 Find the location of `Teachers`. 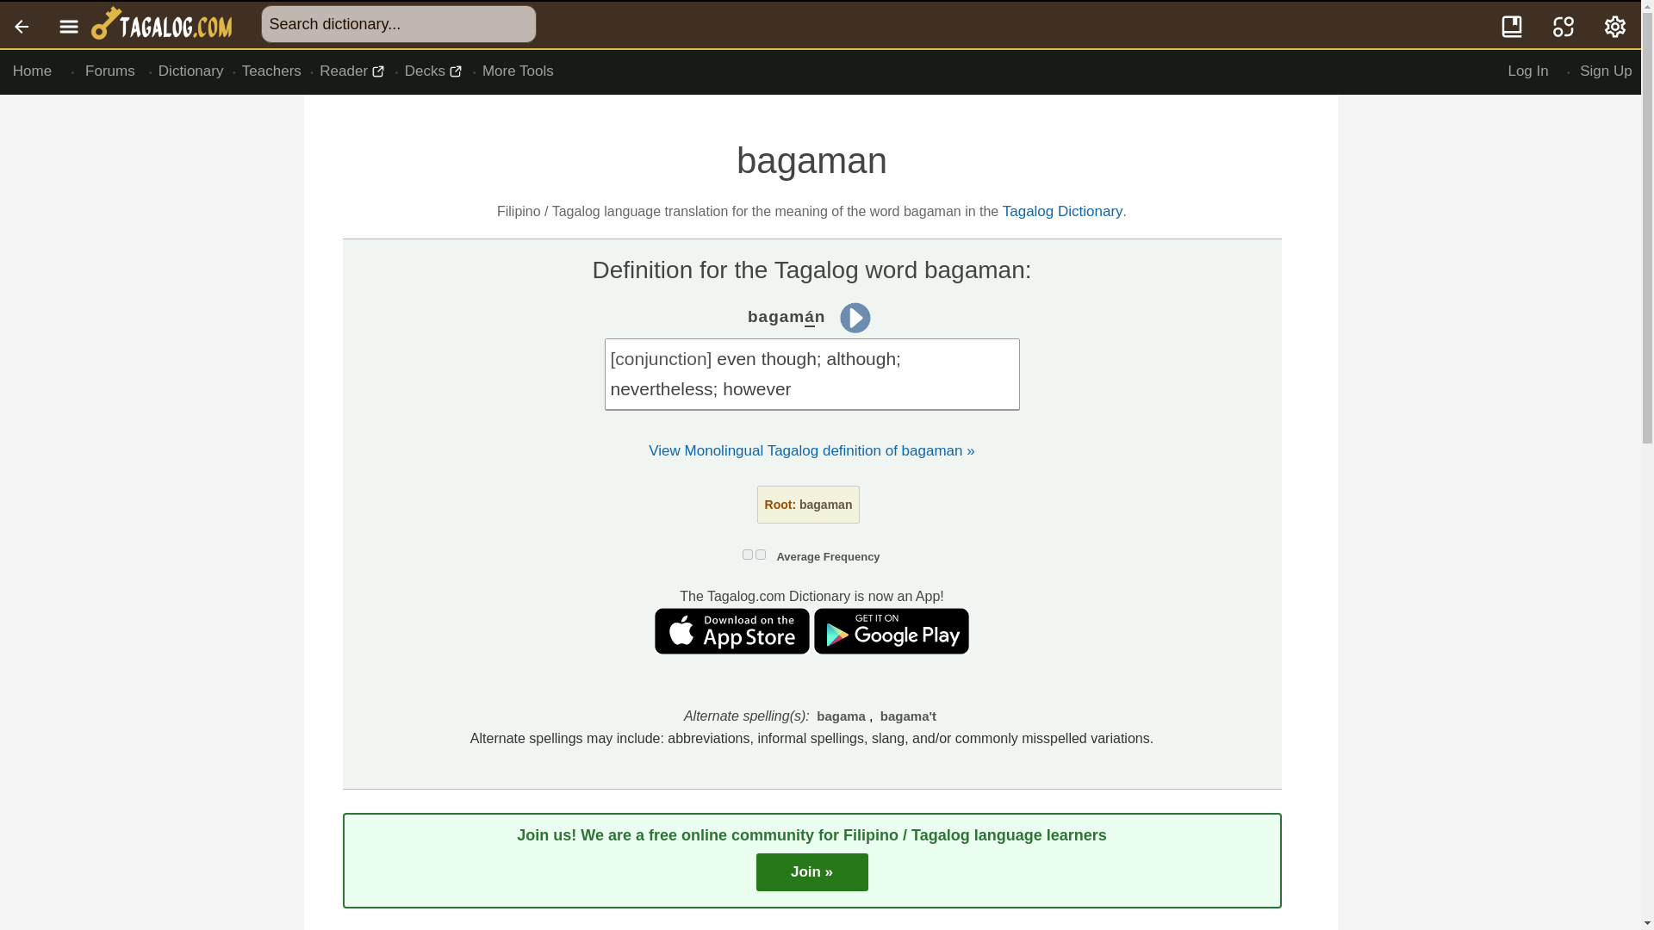

Teachers is located at coordinates (272, 71).